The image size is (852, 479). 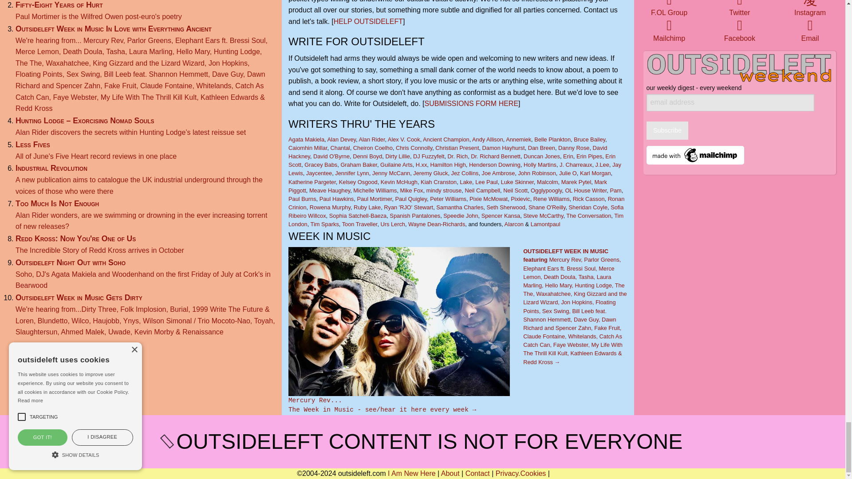 I want to click on Subscribe, so click(x=667, y=130).